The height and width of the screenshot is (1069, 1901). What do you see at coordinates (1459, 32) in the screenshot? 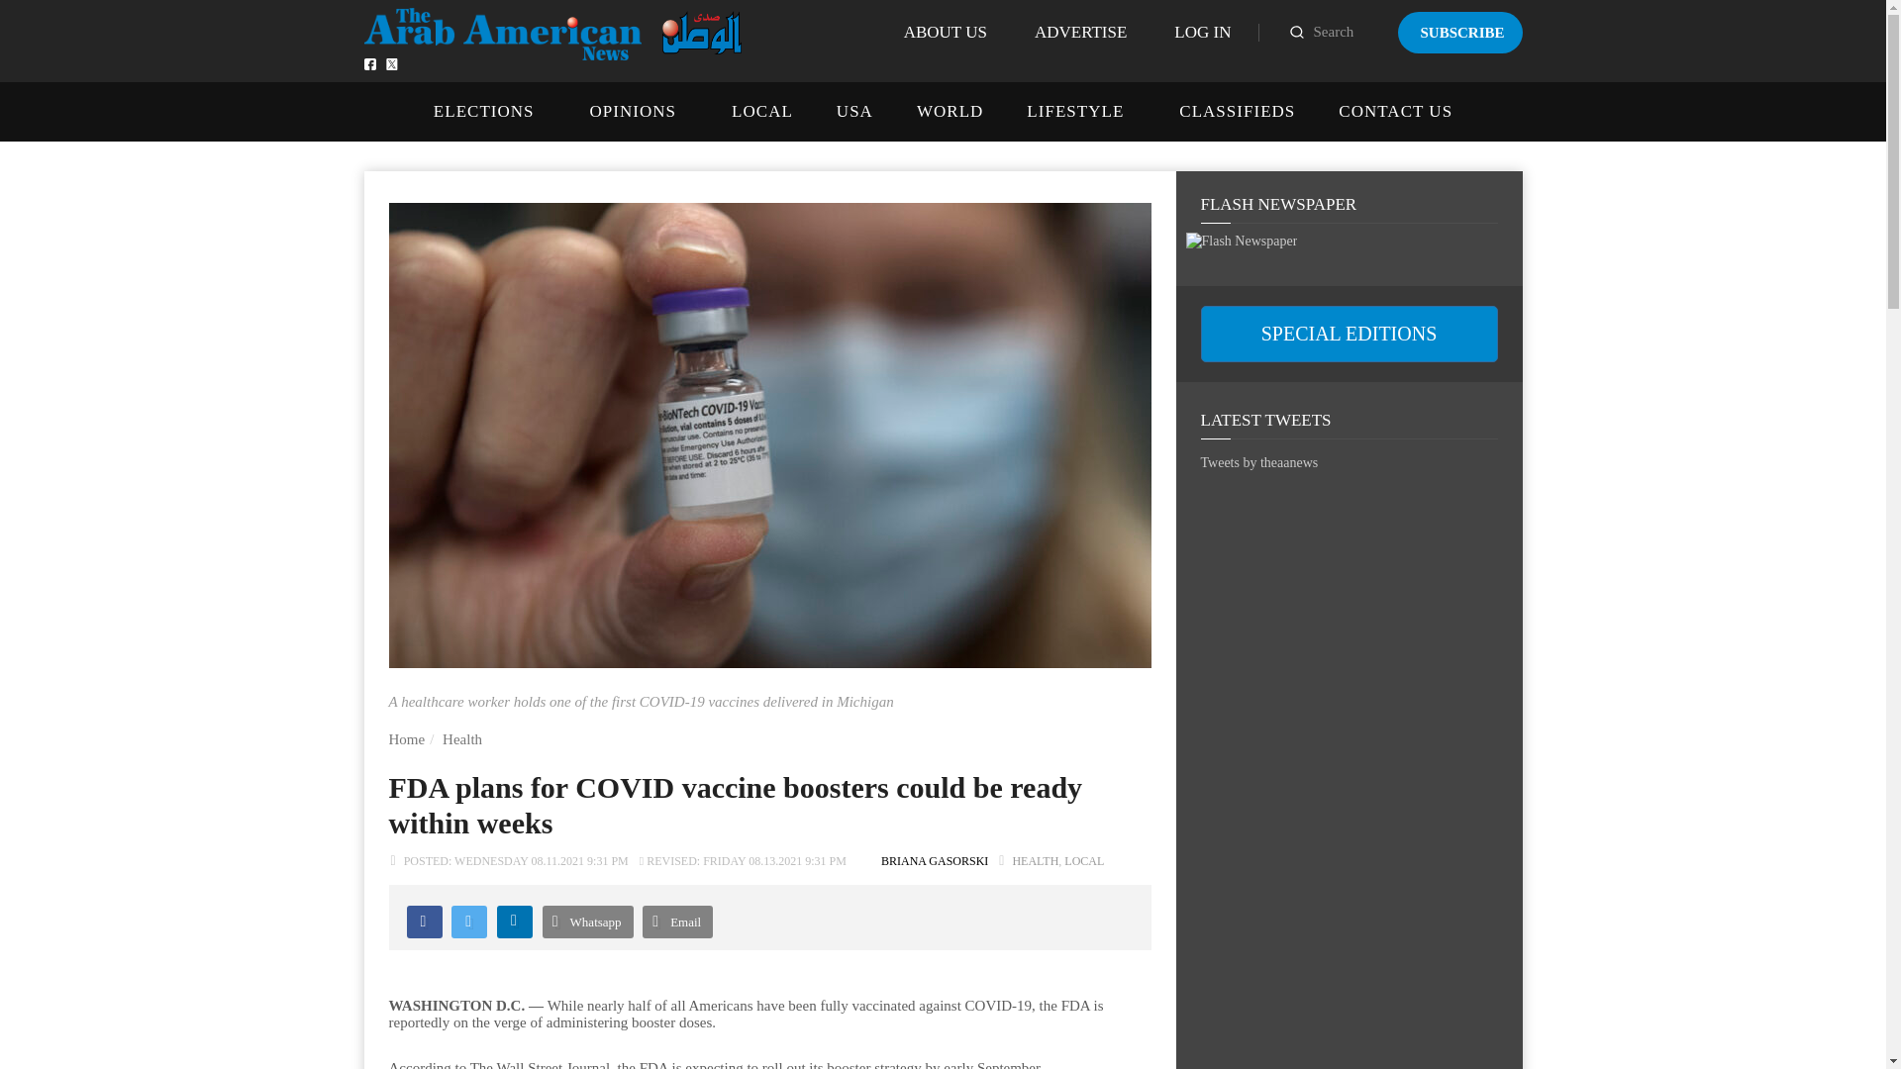
I see `SUBSCRIBE` at bounding box center [1459, 32].